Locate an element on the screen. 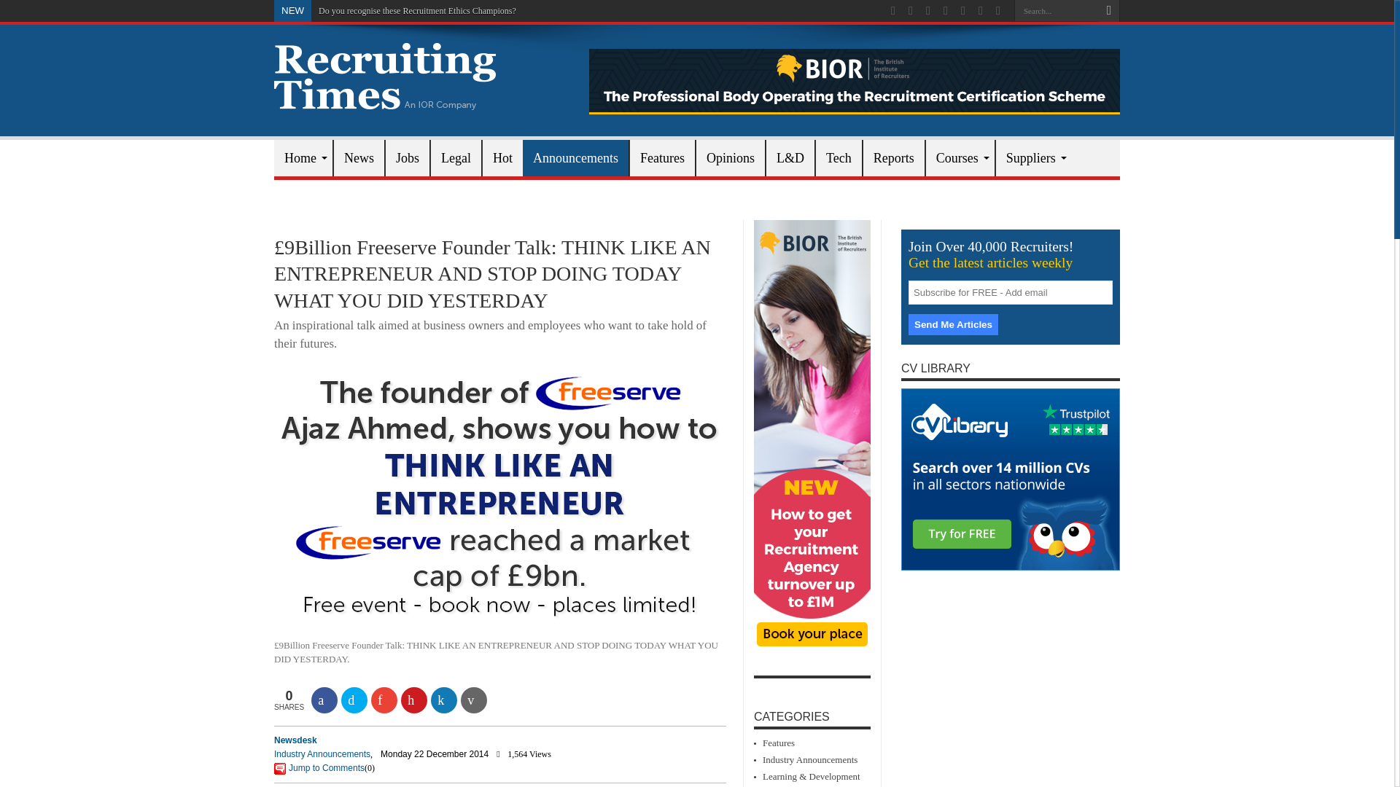 This screenshot has width=1400, height=787. Opinions is located at coordinates (730, 157).